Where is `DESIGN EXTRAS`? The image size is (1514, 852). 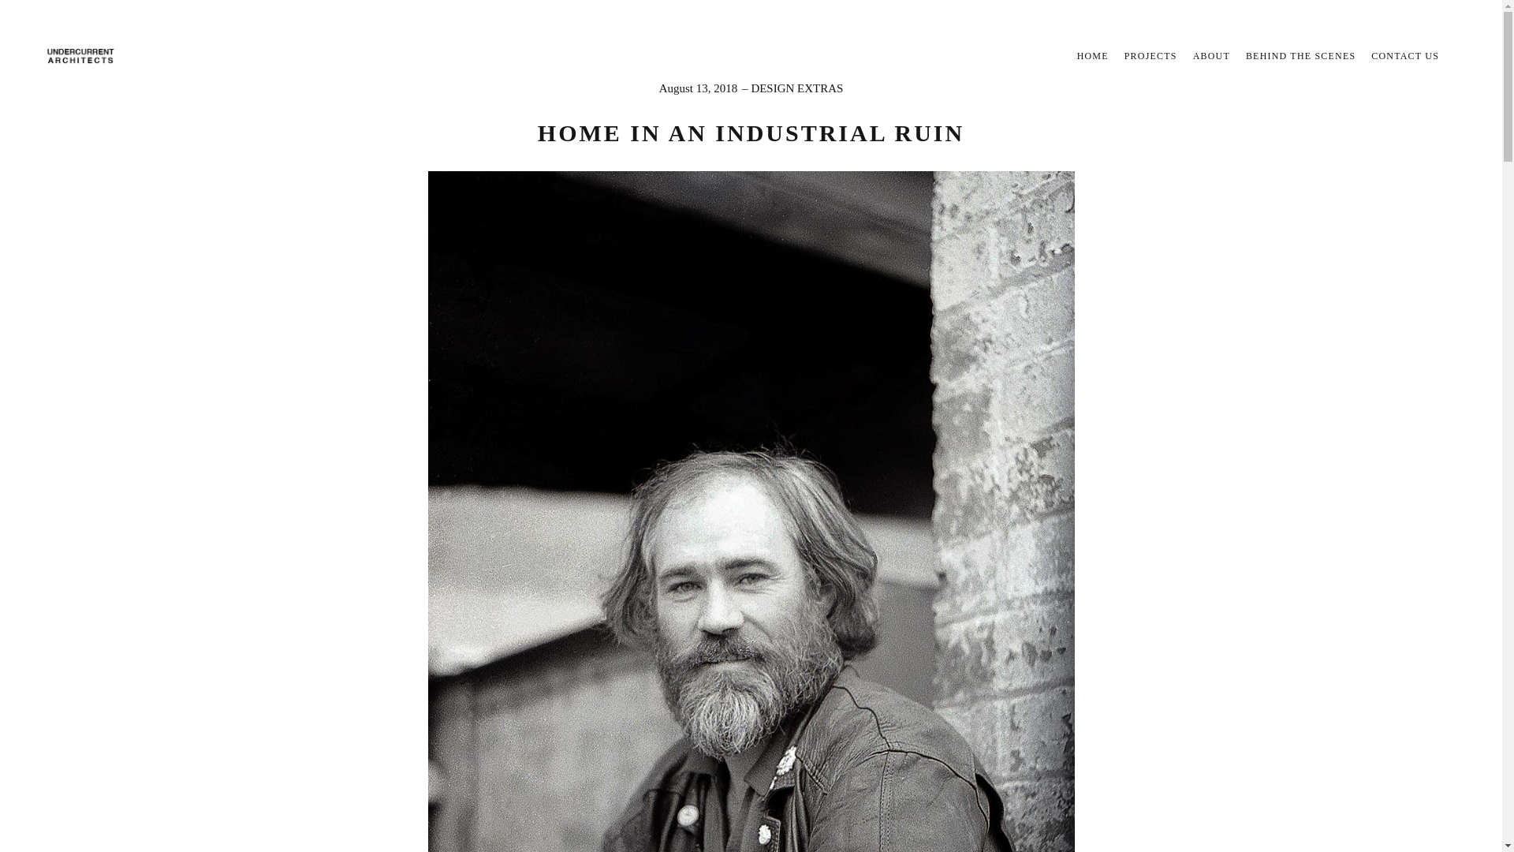
DESIGN EXTRAS is located at coordinates (796, 88).